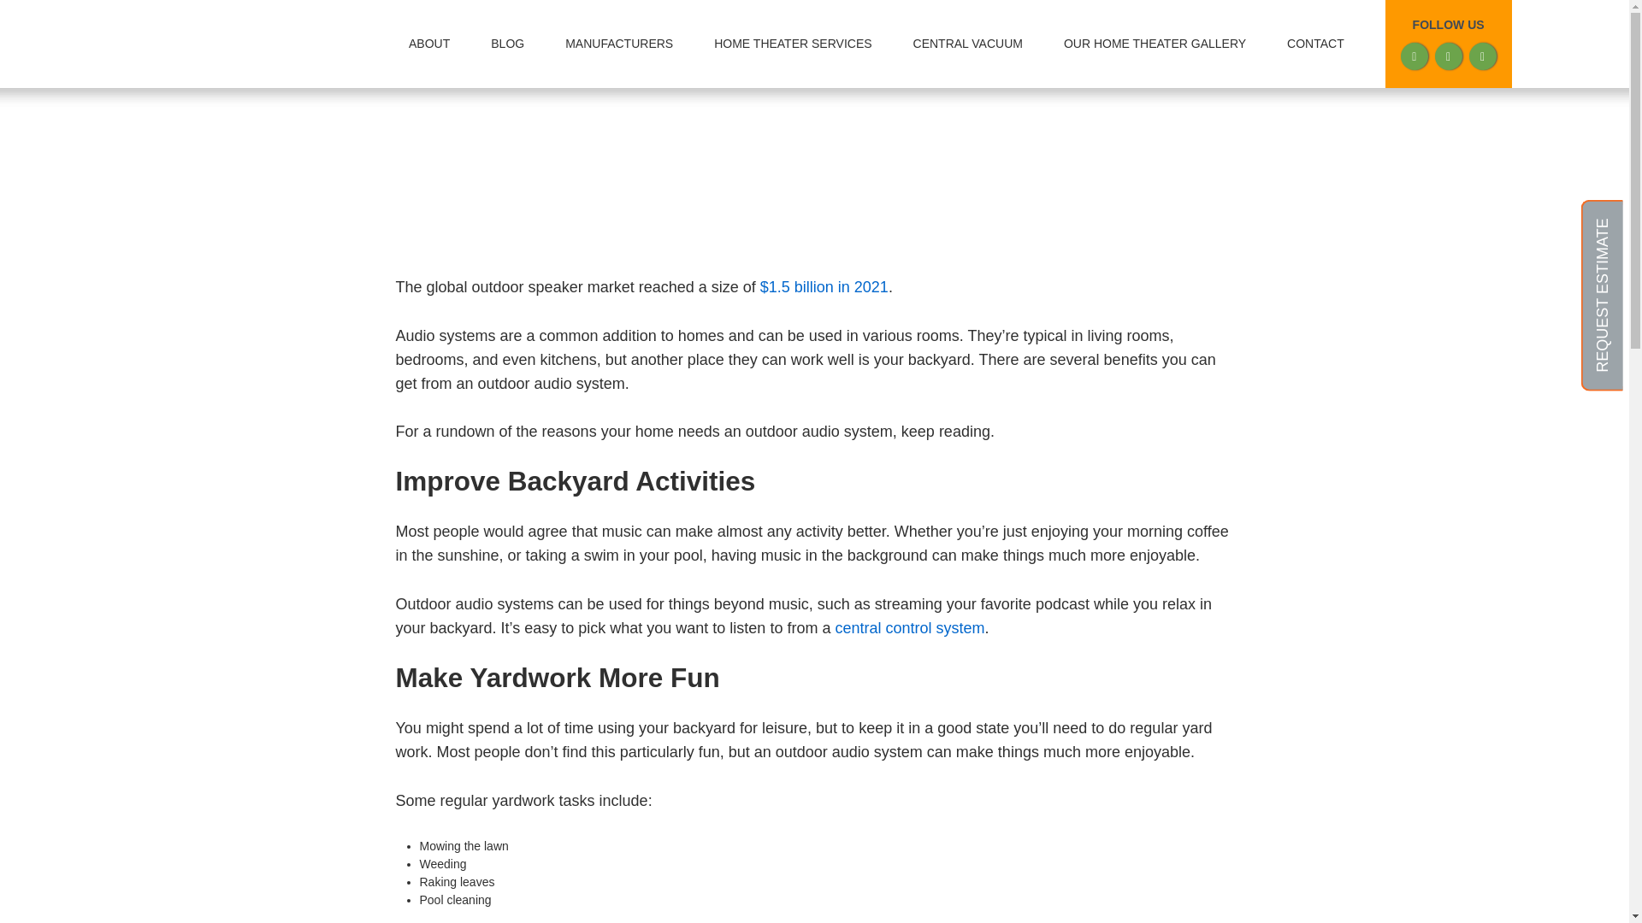 This screenshot has height=923, width=1642. I want to click on CENTRAL VACUUM, so click(968, 44).